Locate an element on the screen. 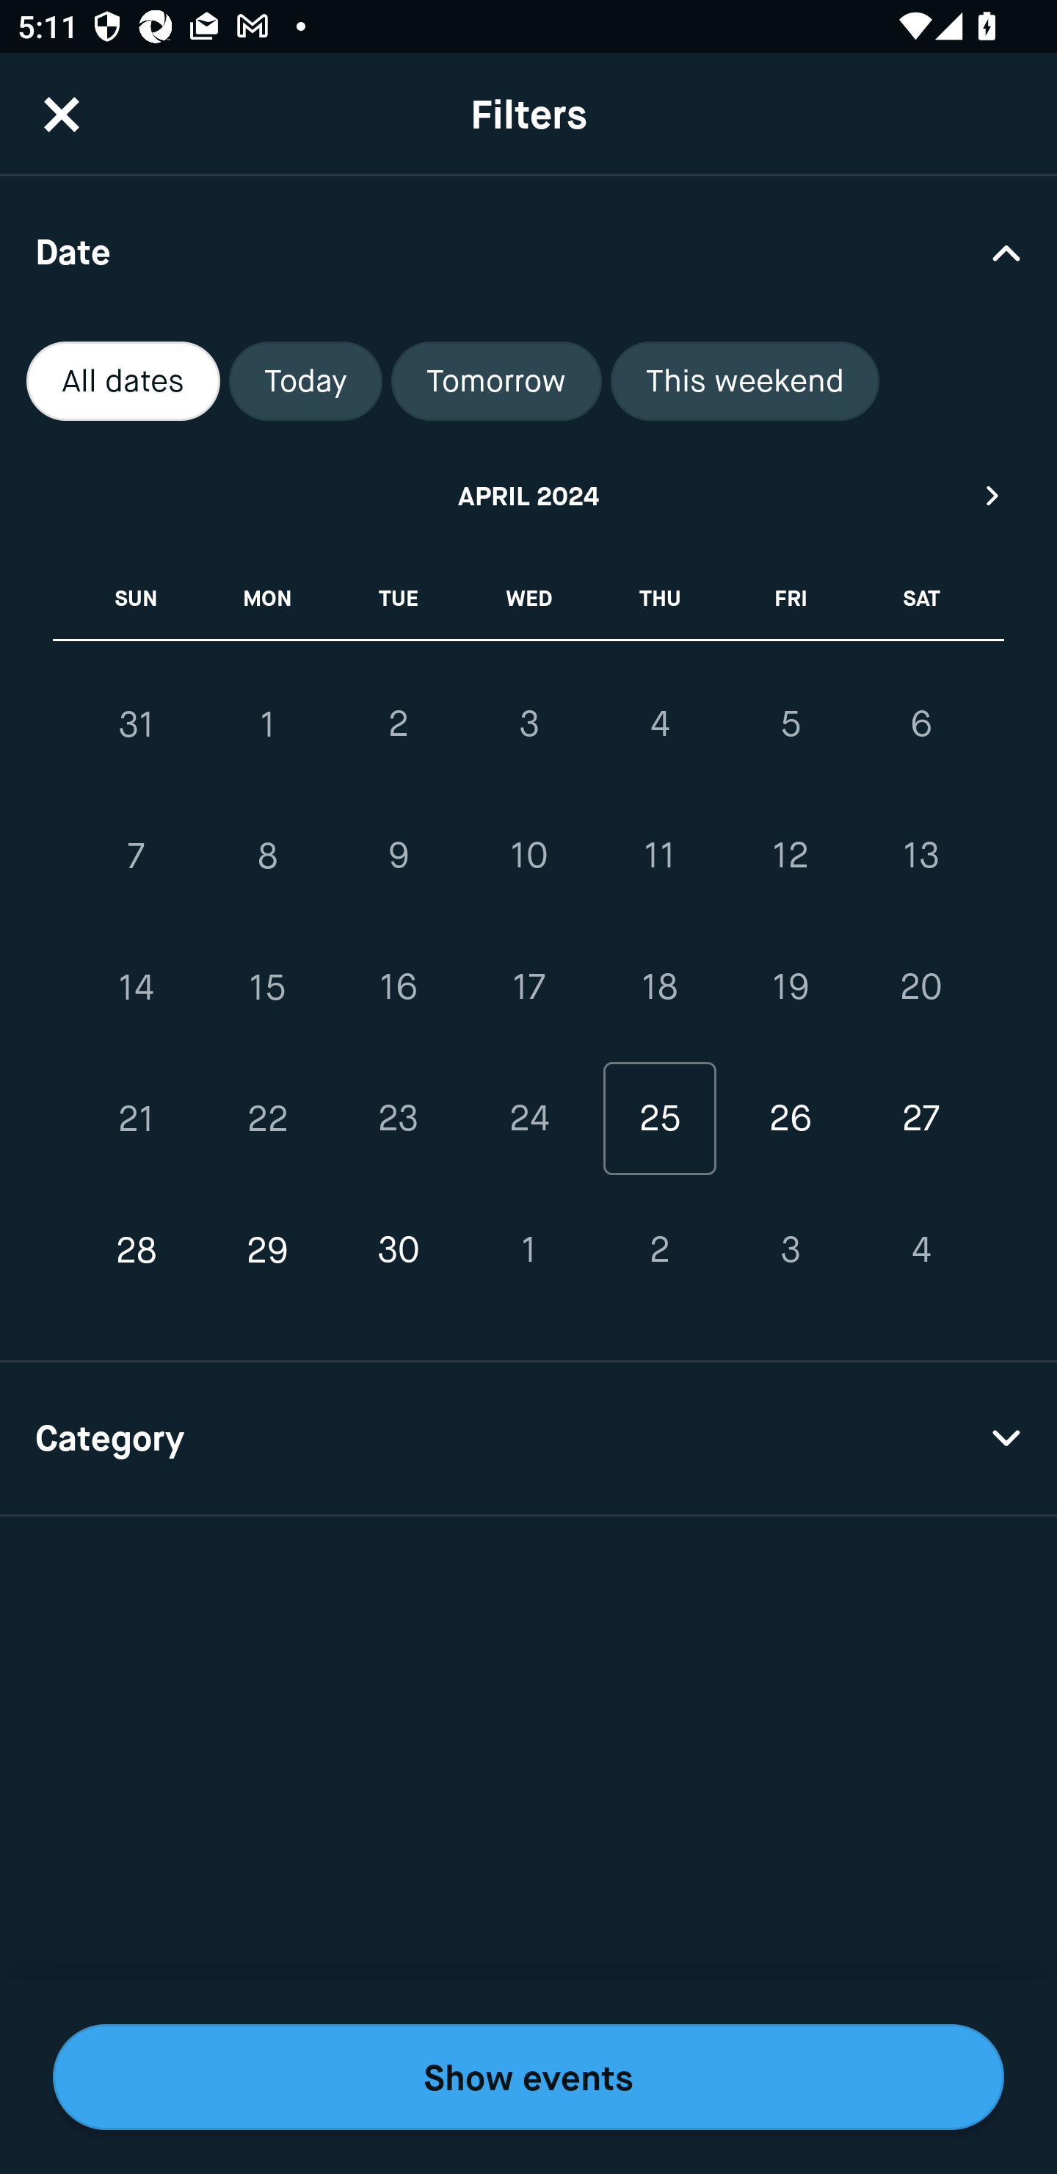 This screenshot has height=2174, width=1057. This weekend is located at coordinates (745, 381).